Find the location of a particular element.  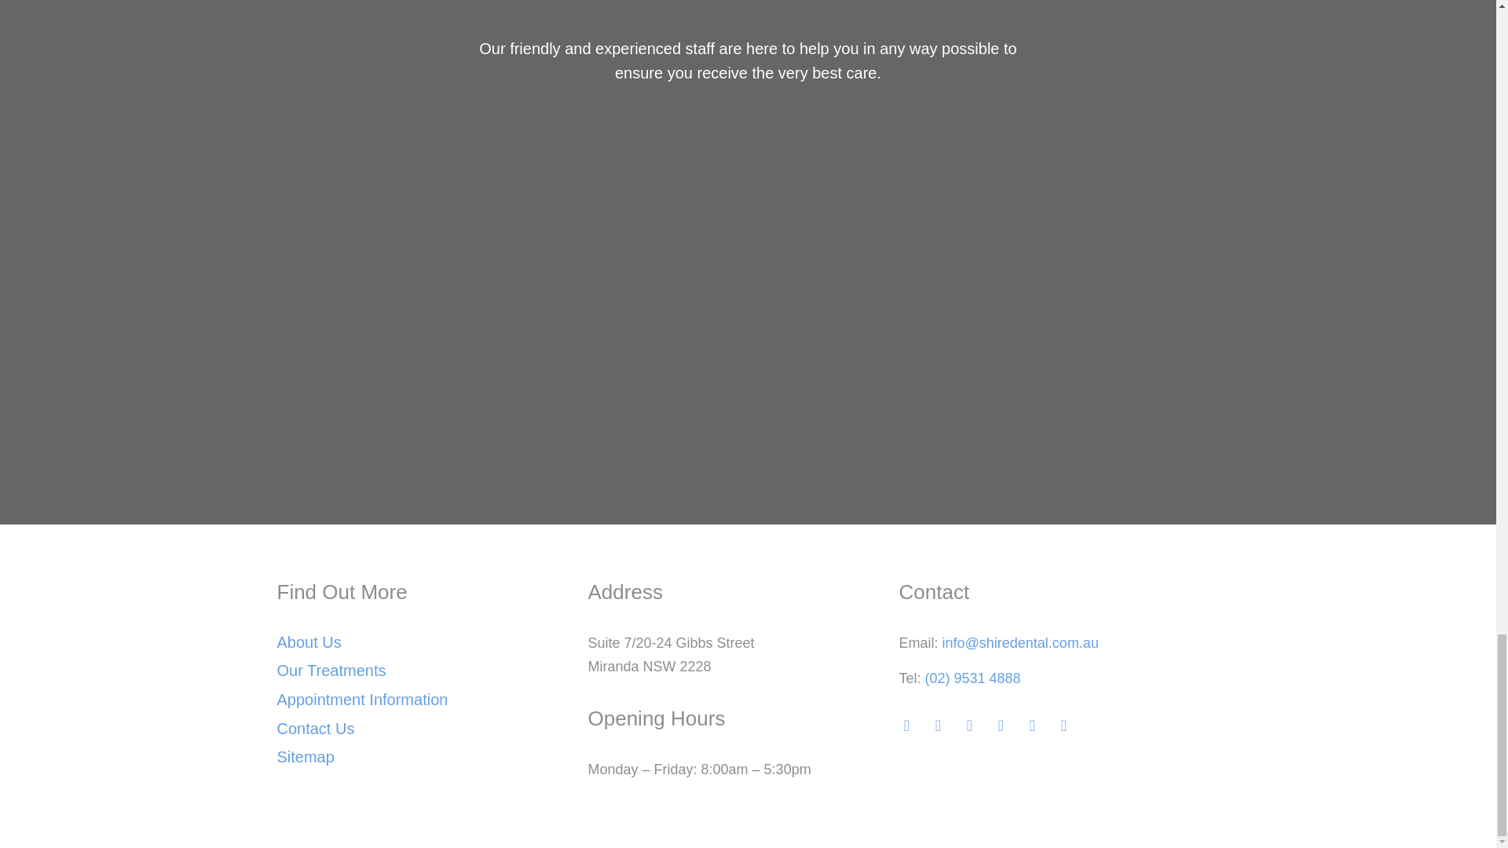

About Us is located at coordinates (308, 642).